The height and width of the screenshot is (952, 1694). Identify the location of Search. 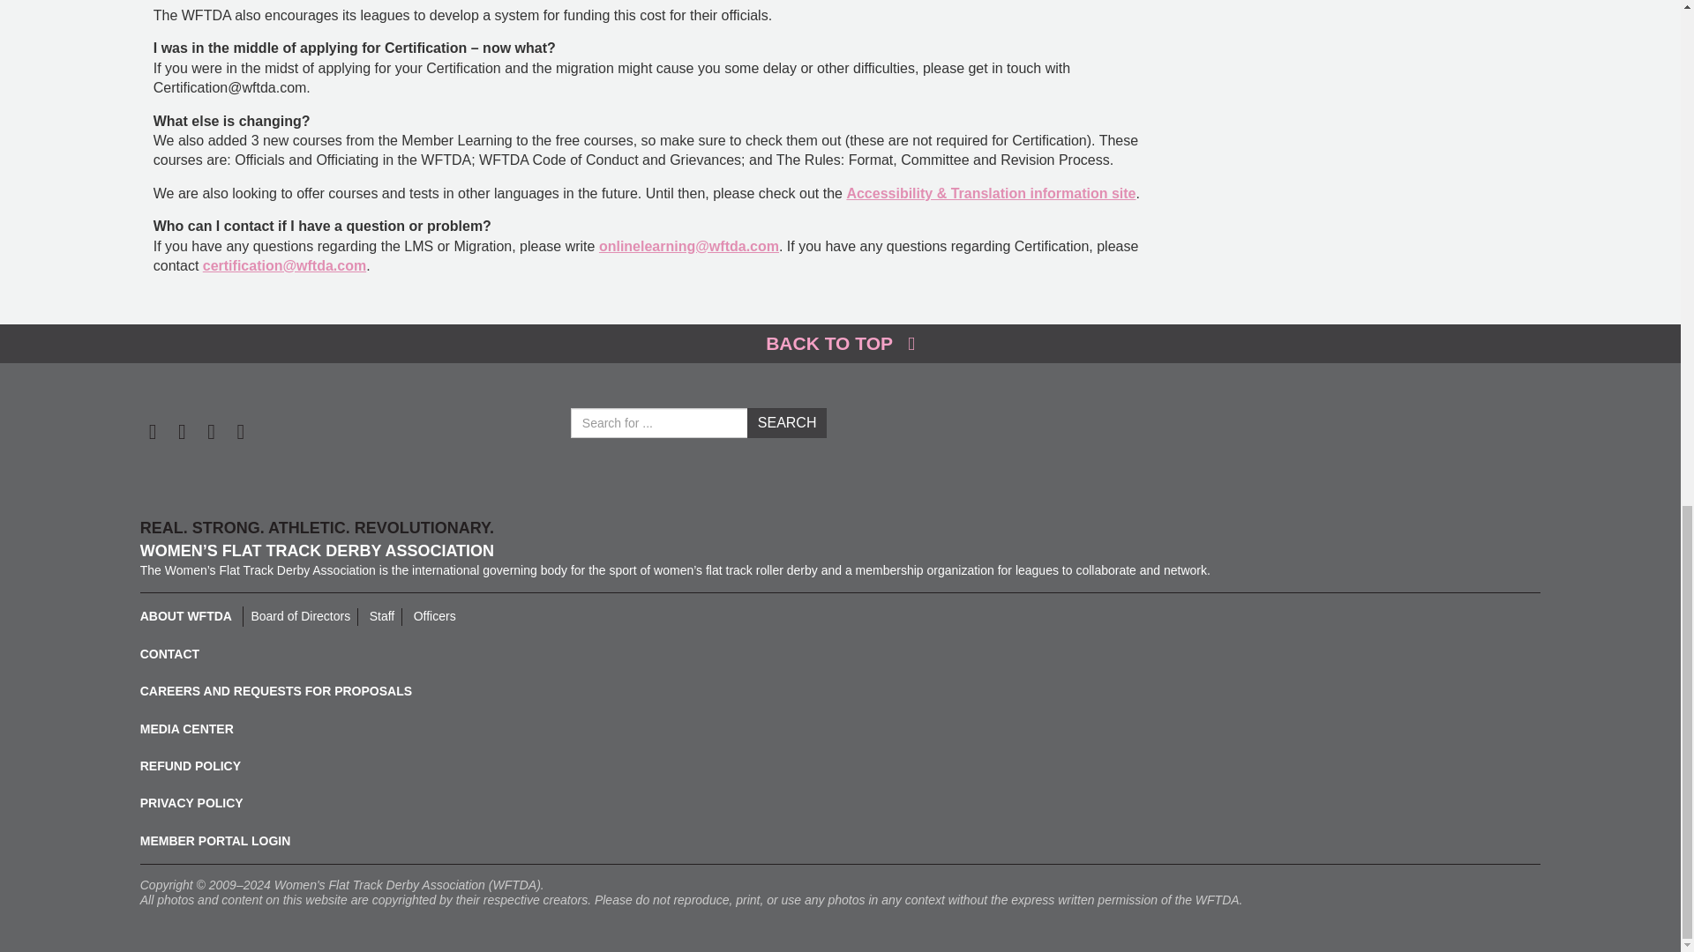
(787, 423).